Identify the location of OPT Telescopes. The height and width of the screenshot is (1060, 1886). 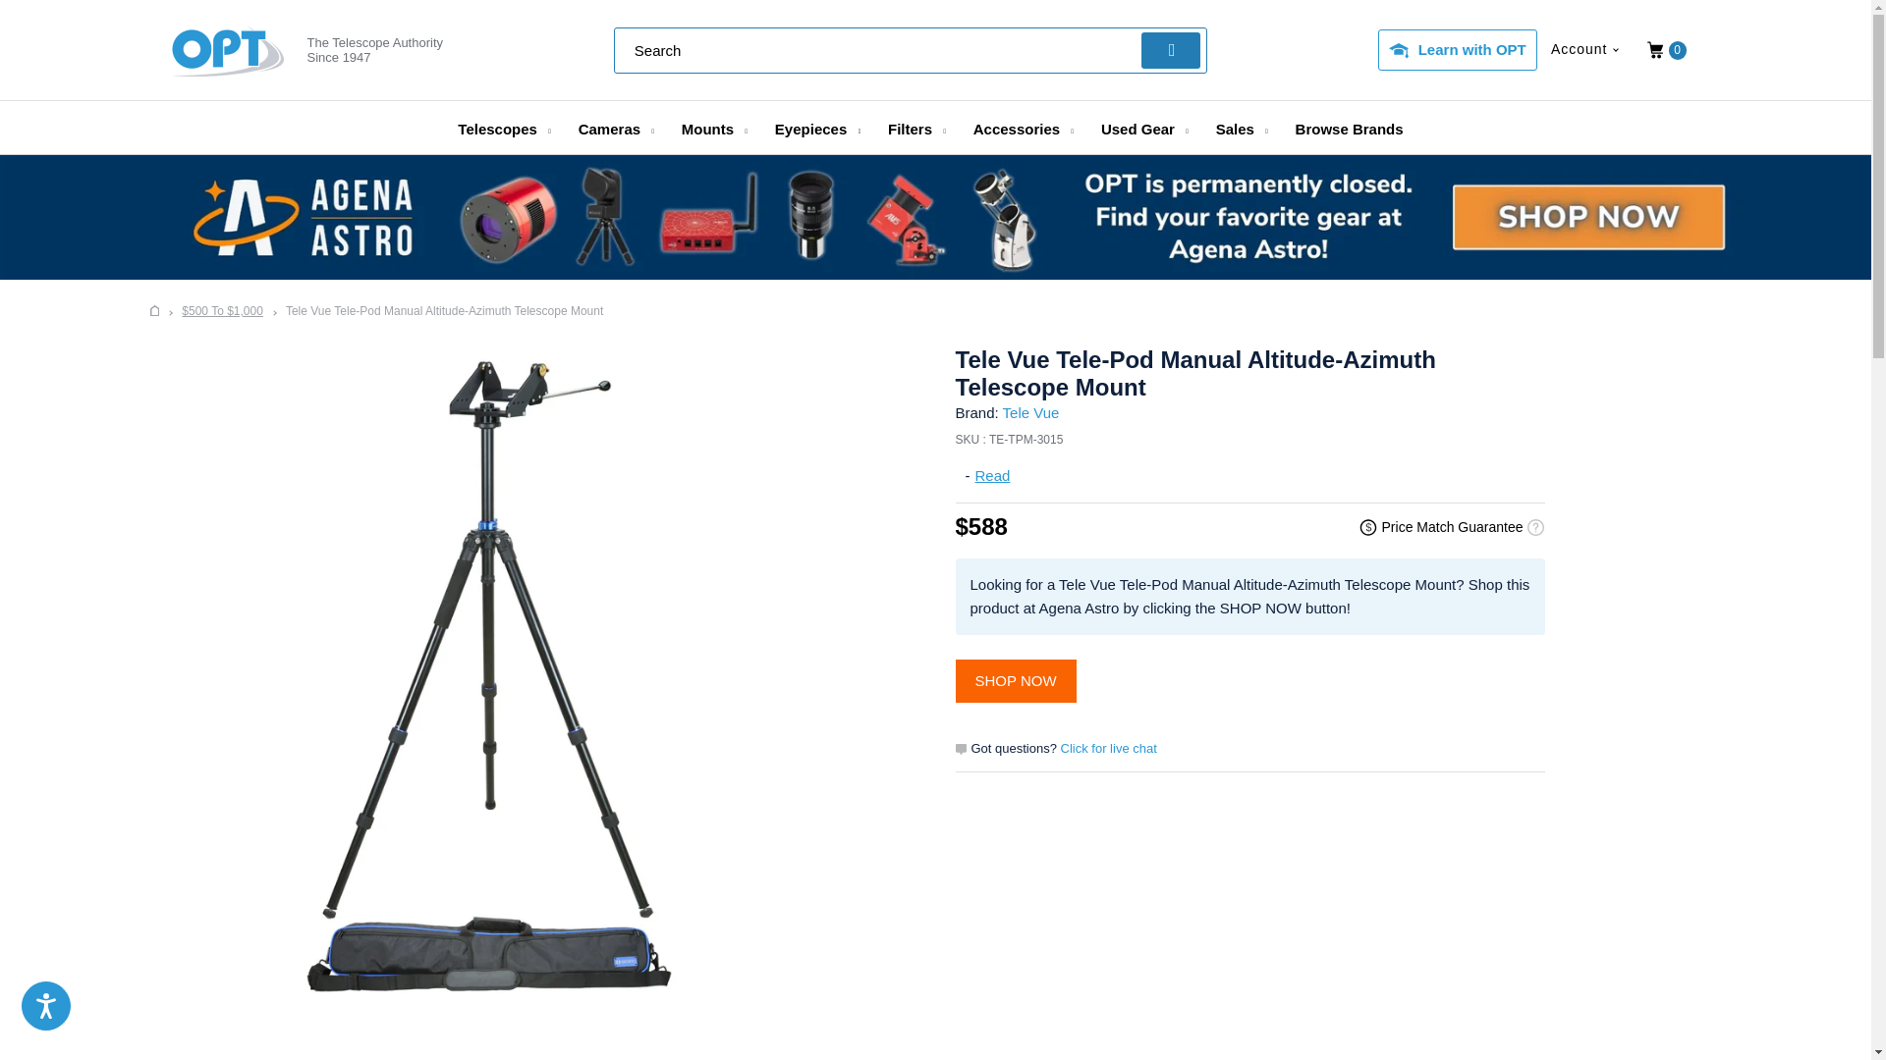
(155, 310).